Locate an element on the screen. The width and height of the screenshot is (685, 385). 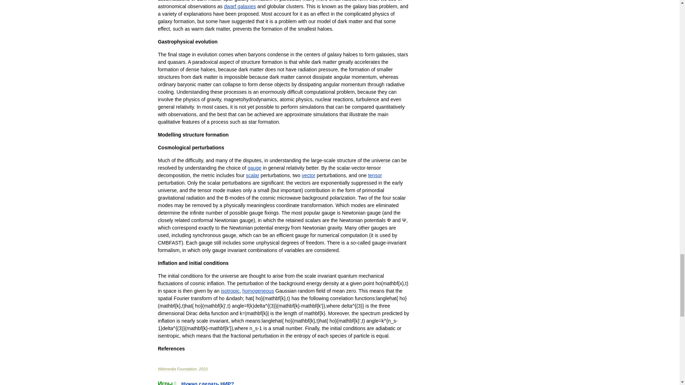
dwarf galaxies is located at coordinates (240, 6).